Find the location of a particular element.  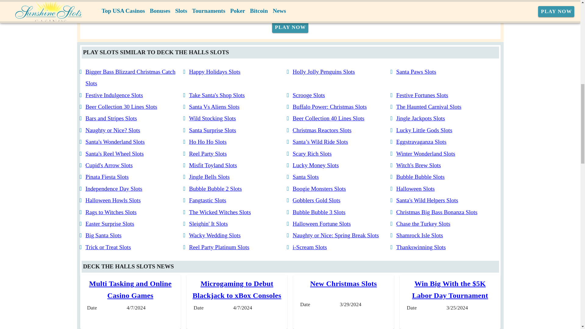

Festive Fortunes Slots is located at coordinates (422, 95).